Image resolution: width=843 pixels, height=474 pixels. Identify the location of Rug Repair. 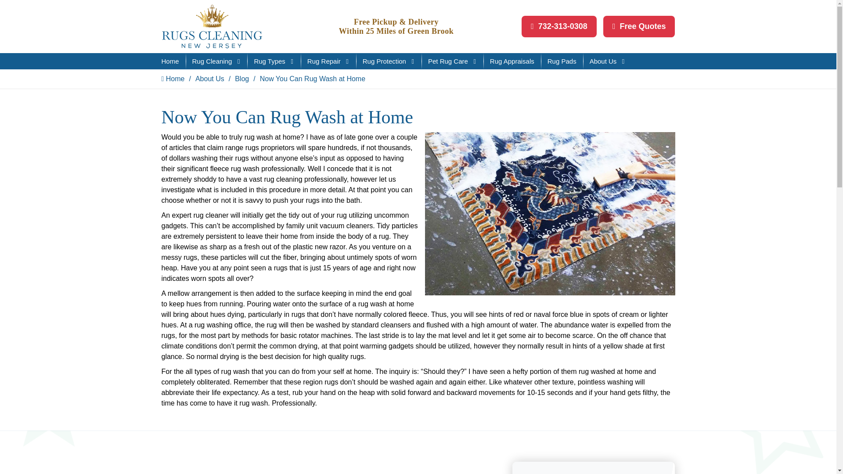
(328, 61).